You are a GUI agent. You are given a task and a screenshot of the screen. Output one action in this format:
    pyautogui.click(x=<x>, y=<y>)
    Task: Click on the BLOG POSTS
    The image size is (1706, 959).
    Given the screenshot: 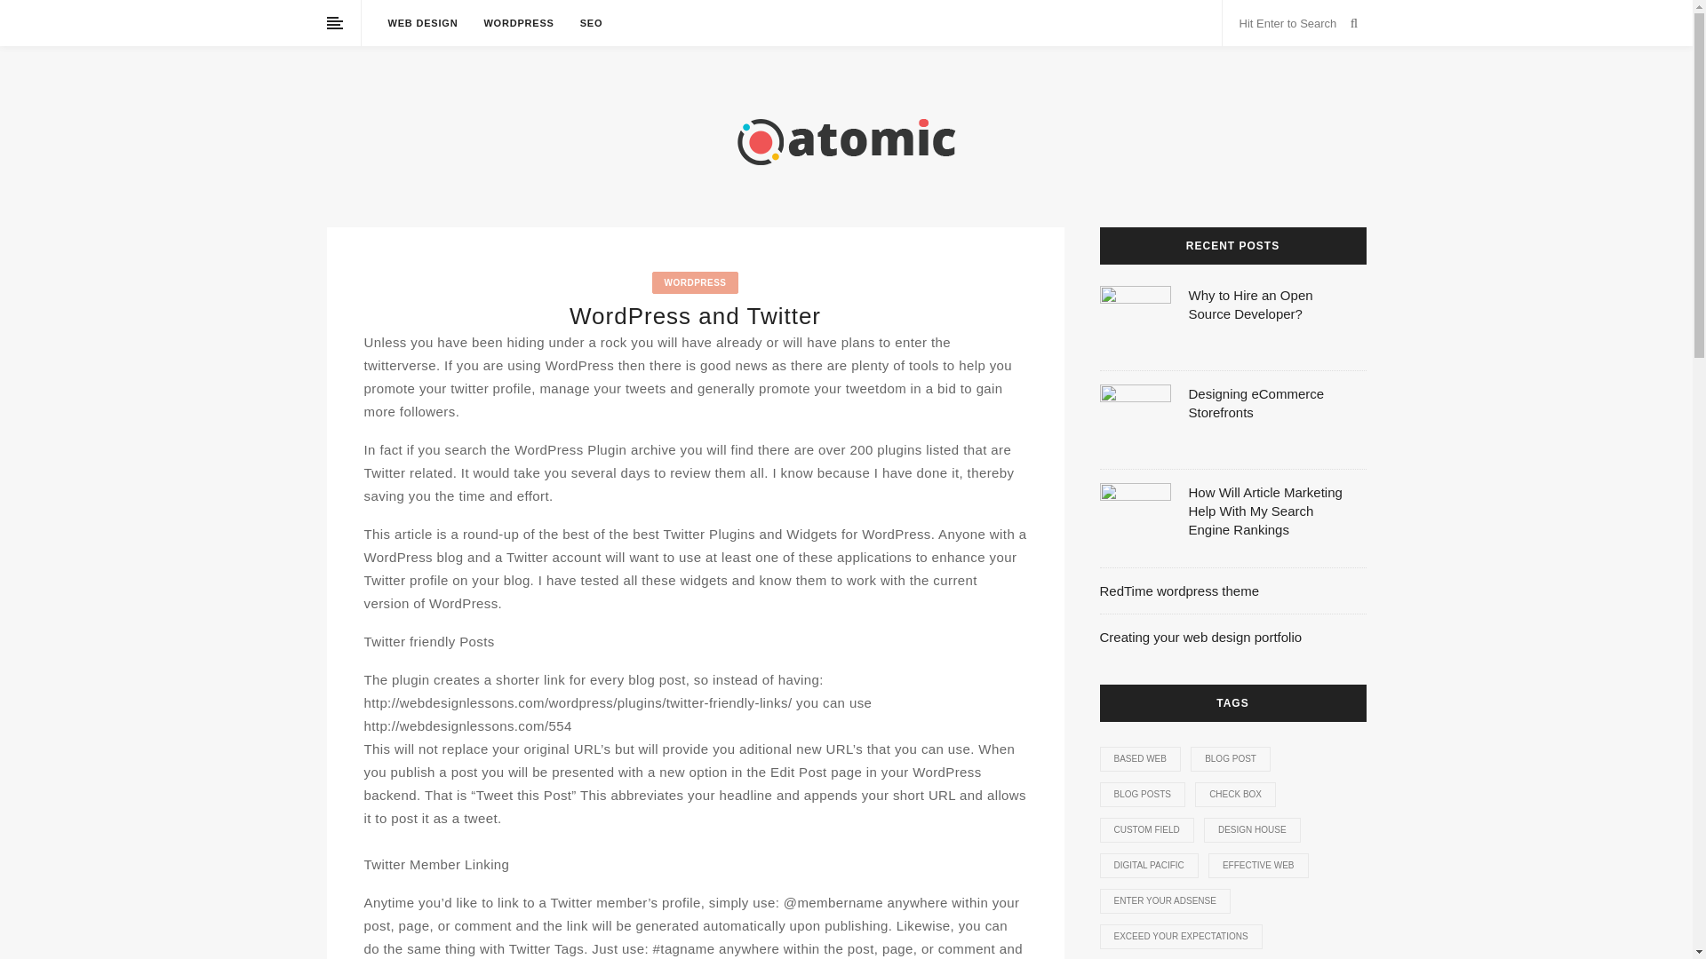 What is the action you would take?
    pyautogui.click(x=1143, y=795)
    